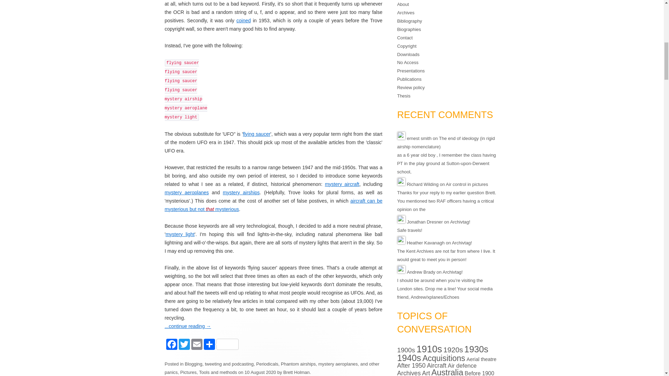  I want to click on mystery aircraft, so click(342, 184).